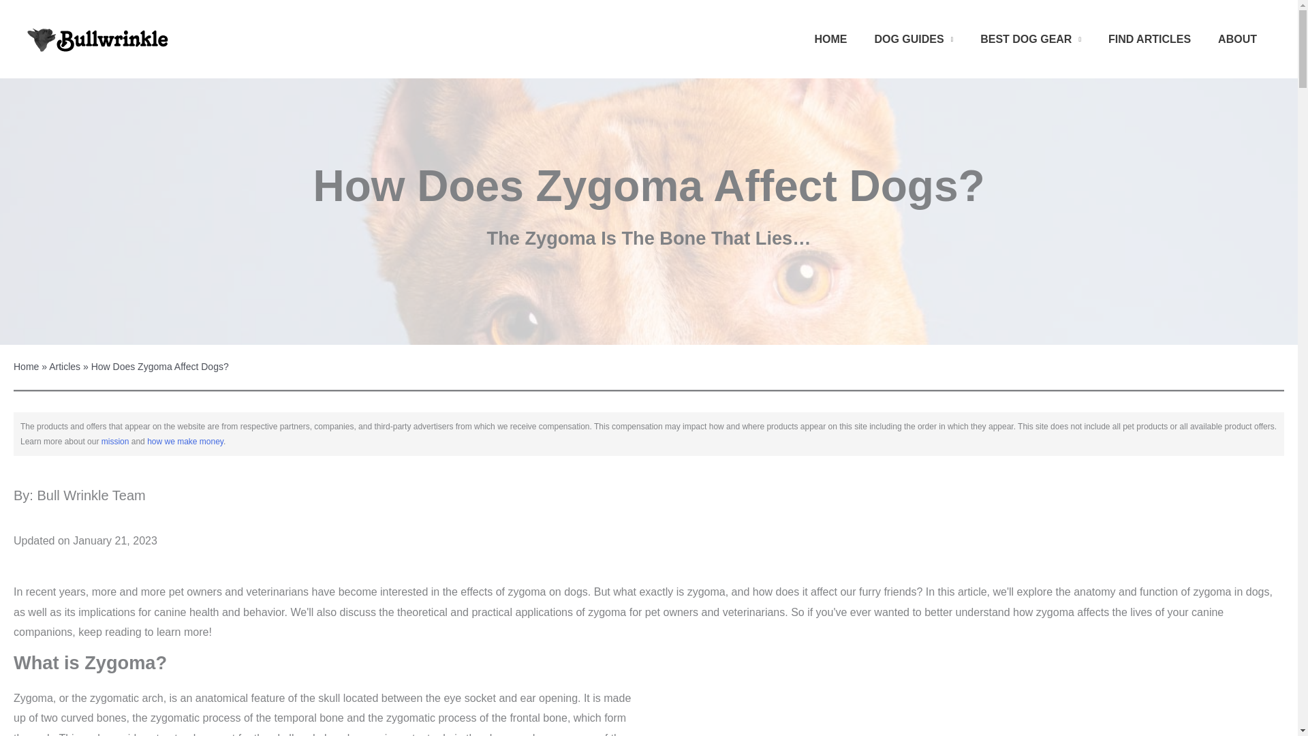 The width and height of the screenshot is (1308, 736). Describe the element at coordinates (913, 38) in the screenshot. I see `DOG GUIDES` at that location.